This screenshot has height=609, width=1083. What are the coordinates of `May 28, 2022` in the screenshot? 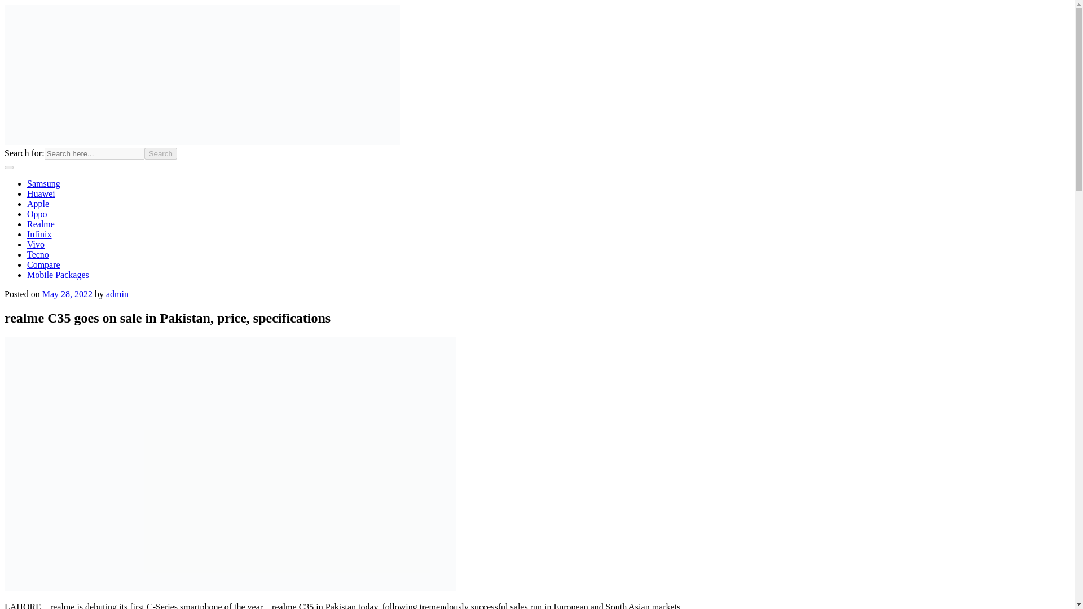 It's located at (67, 294).